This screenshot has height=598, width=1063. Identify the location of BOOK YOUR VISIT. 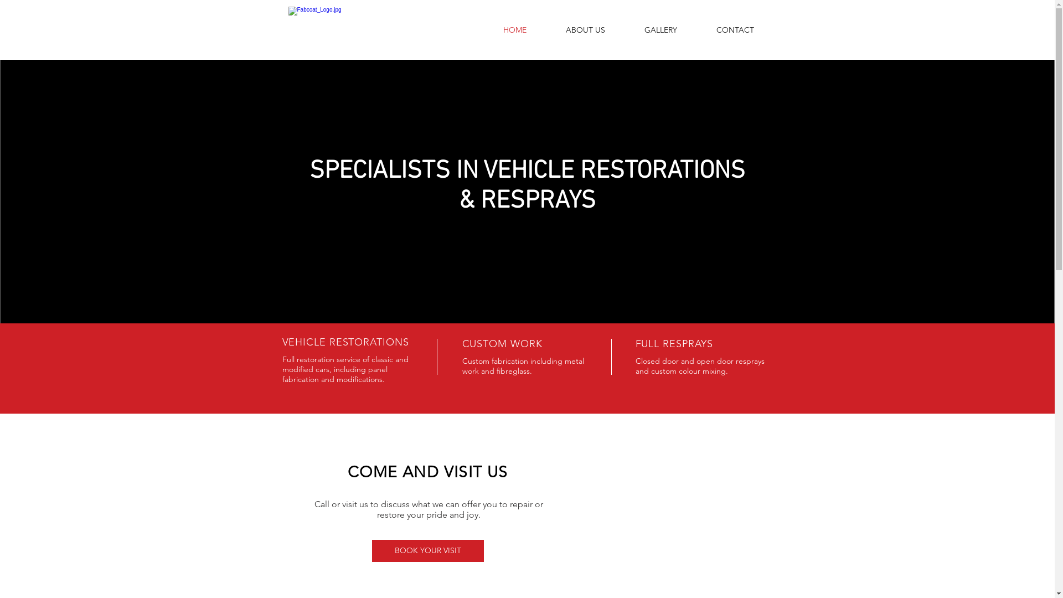
(428, 551).